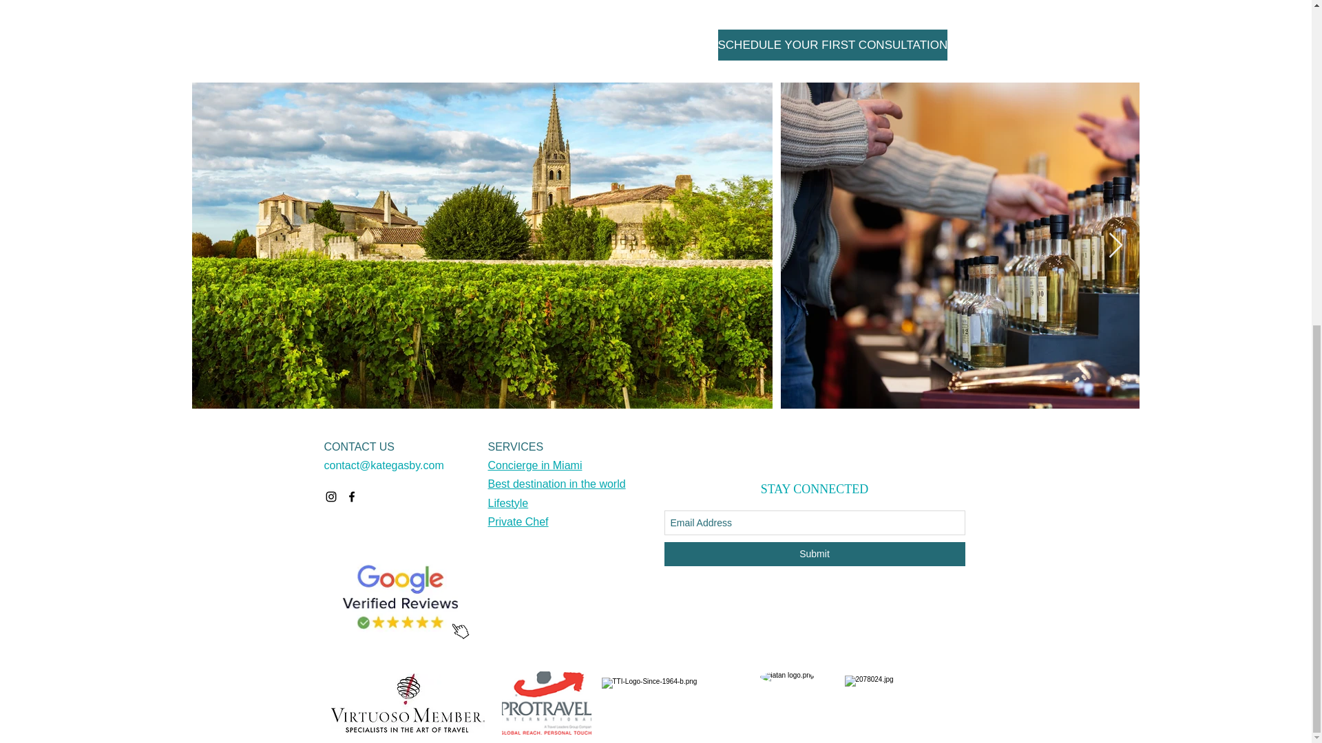 The image size is (1322, 743). What do you see at coordinates (832, 45) in the screenshot?
I see `SCHEDULE YOUR FIRST CONSULTATION` at bounding box center [832, 45].